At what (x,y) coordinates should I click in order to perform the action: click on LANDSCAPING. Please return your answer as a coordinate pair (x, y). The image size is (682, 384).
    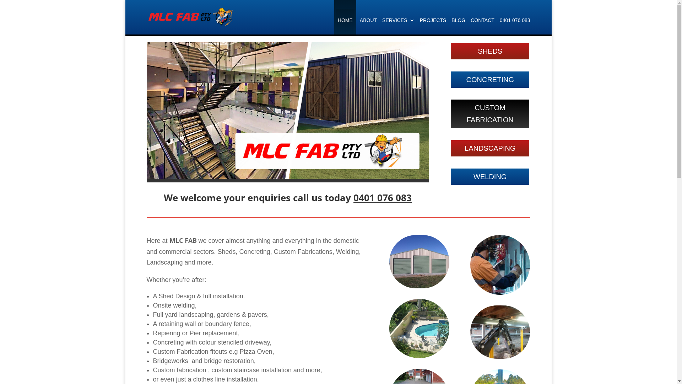
    Looking at the image, I should click on (490, 148).